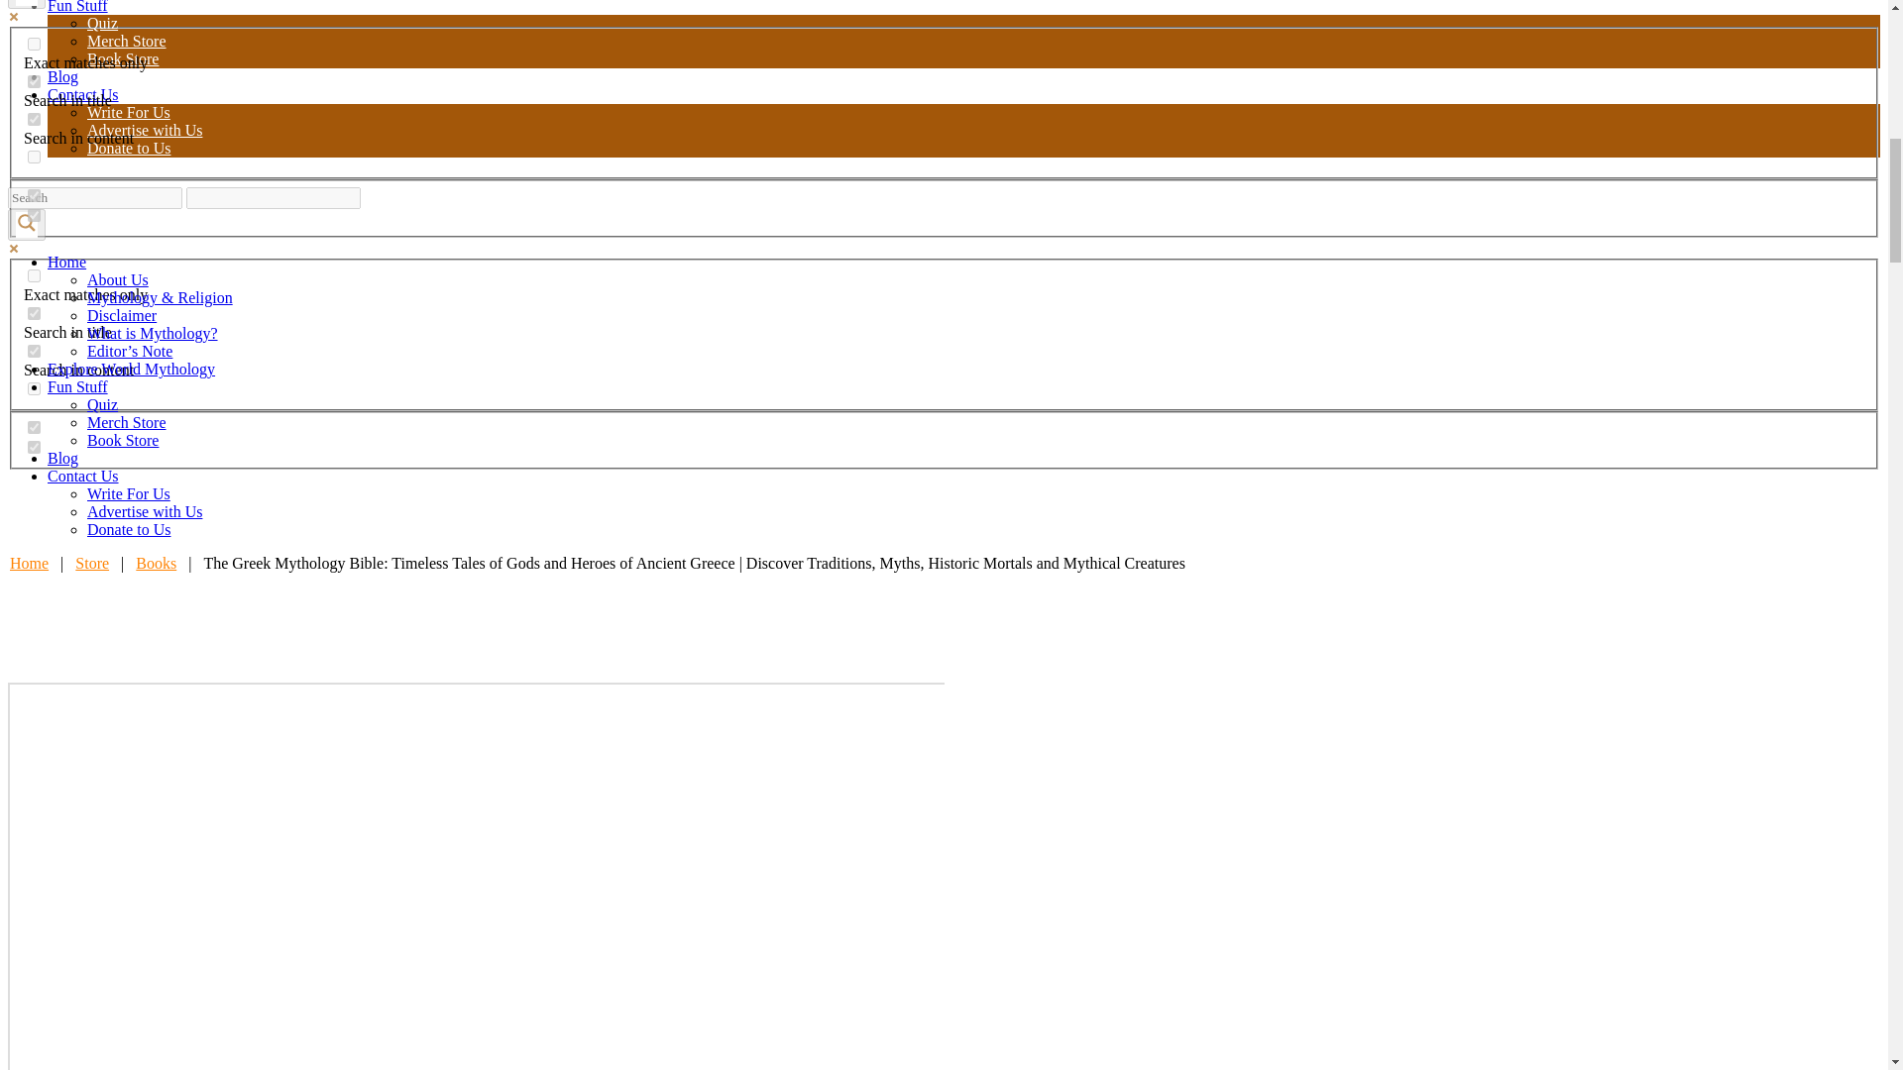 This screenshot has width=1903, height=1070. I want to click on exact, so click(34, 275).